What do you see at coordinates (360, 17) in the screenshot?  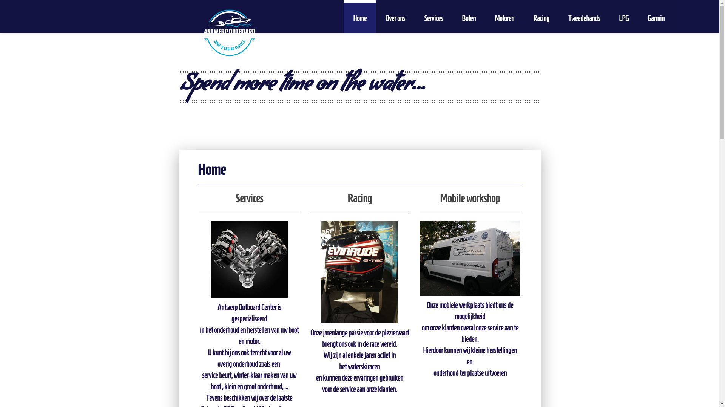 I see `Home` at bounding box center [360, 17].